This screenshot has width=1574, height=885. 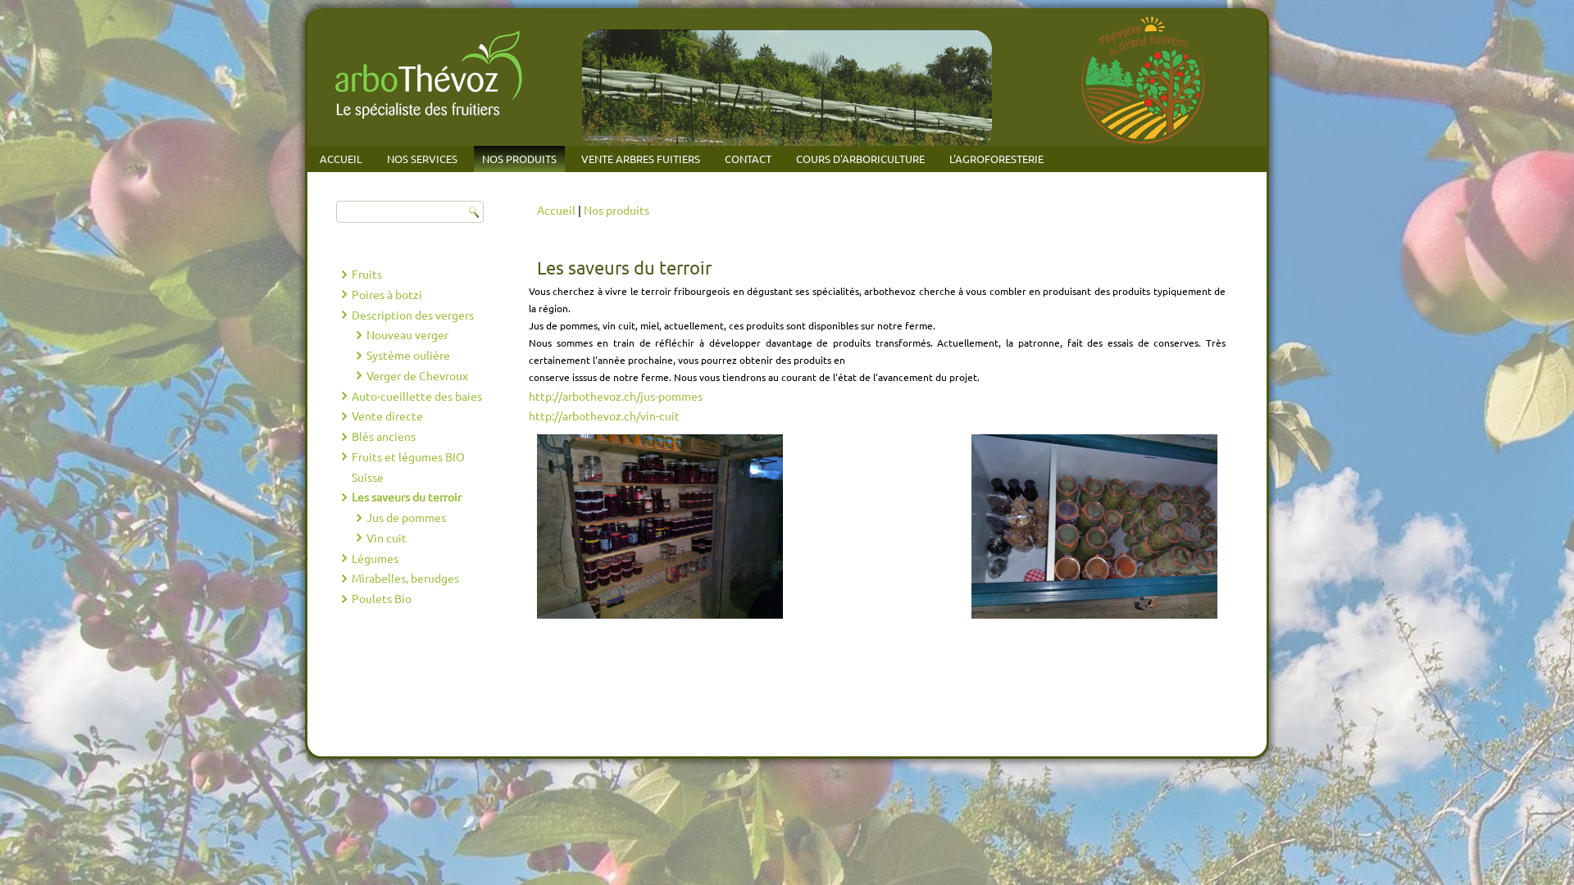 What do you see at coordinates (520, 159) in the screenshot?
I see `NOS PRODUITS` at bounding box center [520, 159].